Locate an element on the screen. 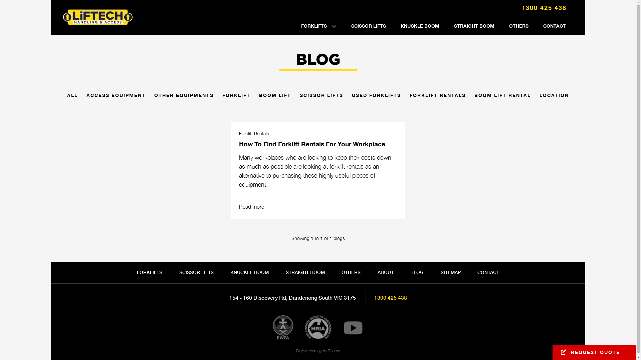 The image size is (641, 360). SCISSOR LIFTS is located at coordinates (196, 272).